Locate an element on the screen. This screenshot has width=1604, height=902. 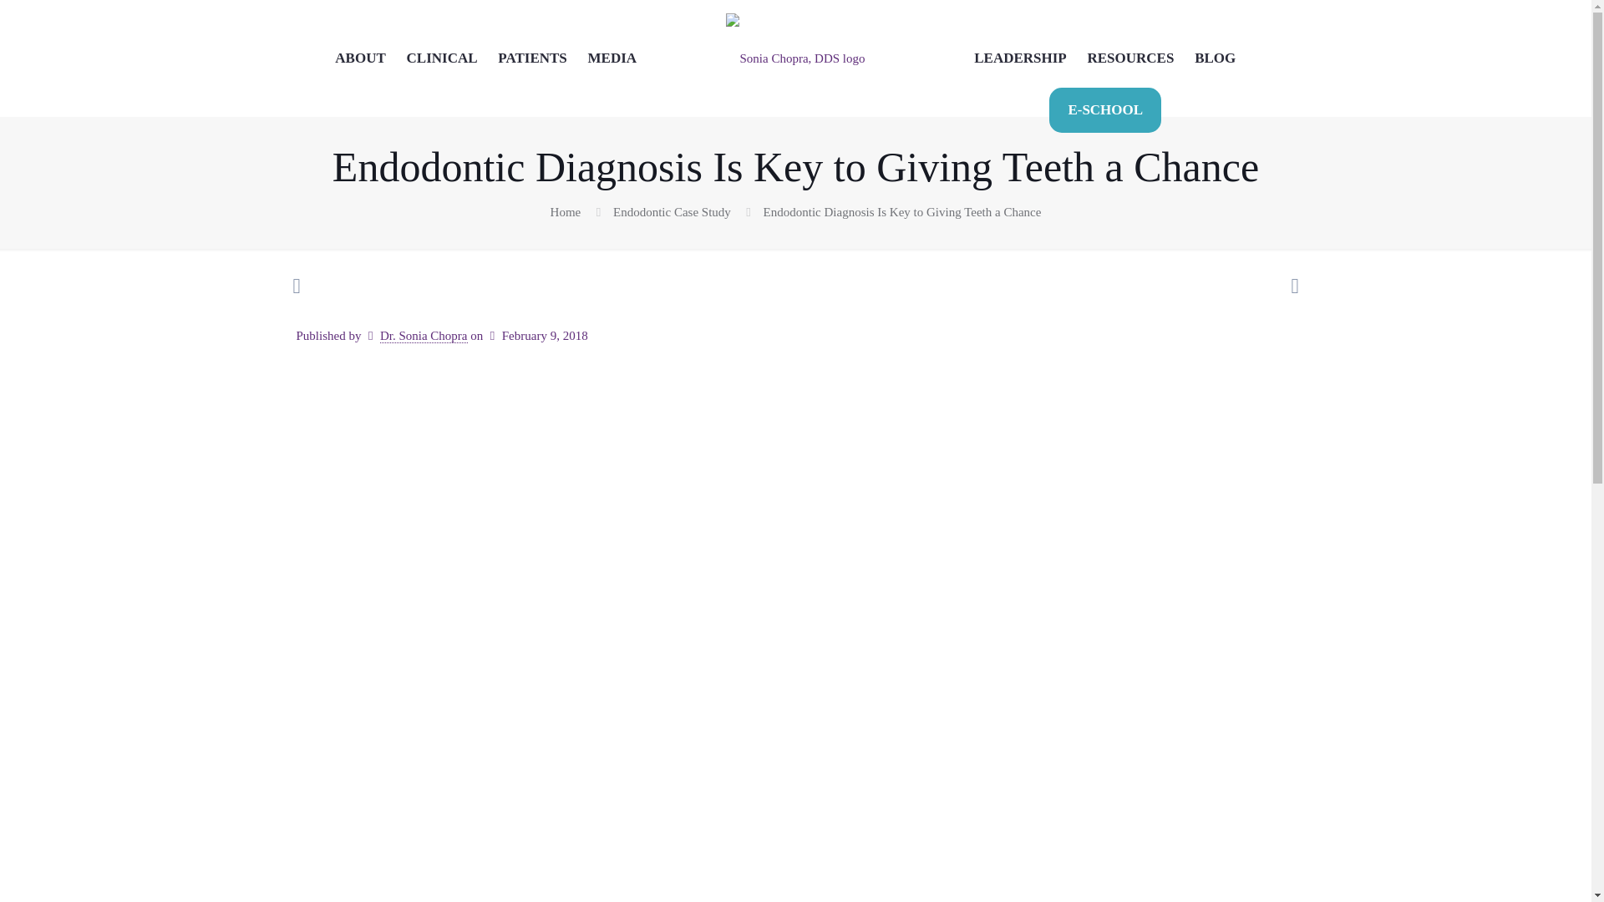
Endodontic Diagnosis Is Key to Giving Teeth a Chance is located at coordinates (902, 212).